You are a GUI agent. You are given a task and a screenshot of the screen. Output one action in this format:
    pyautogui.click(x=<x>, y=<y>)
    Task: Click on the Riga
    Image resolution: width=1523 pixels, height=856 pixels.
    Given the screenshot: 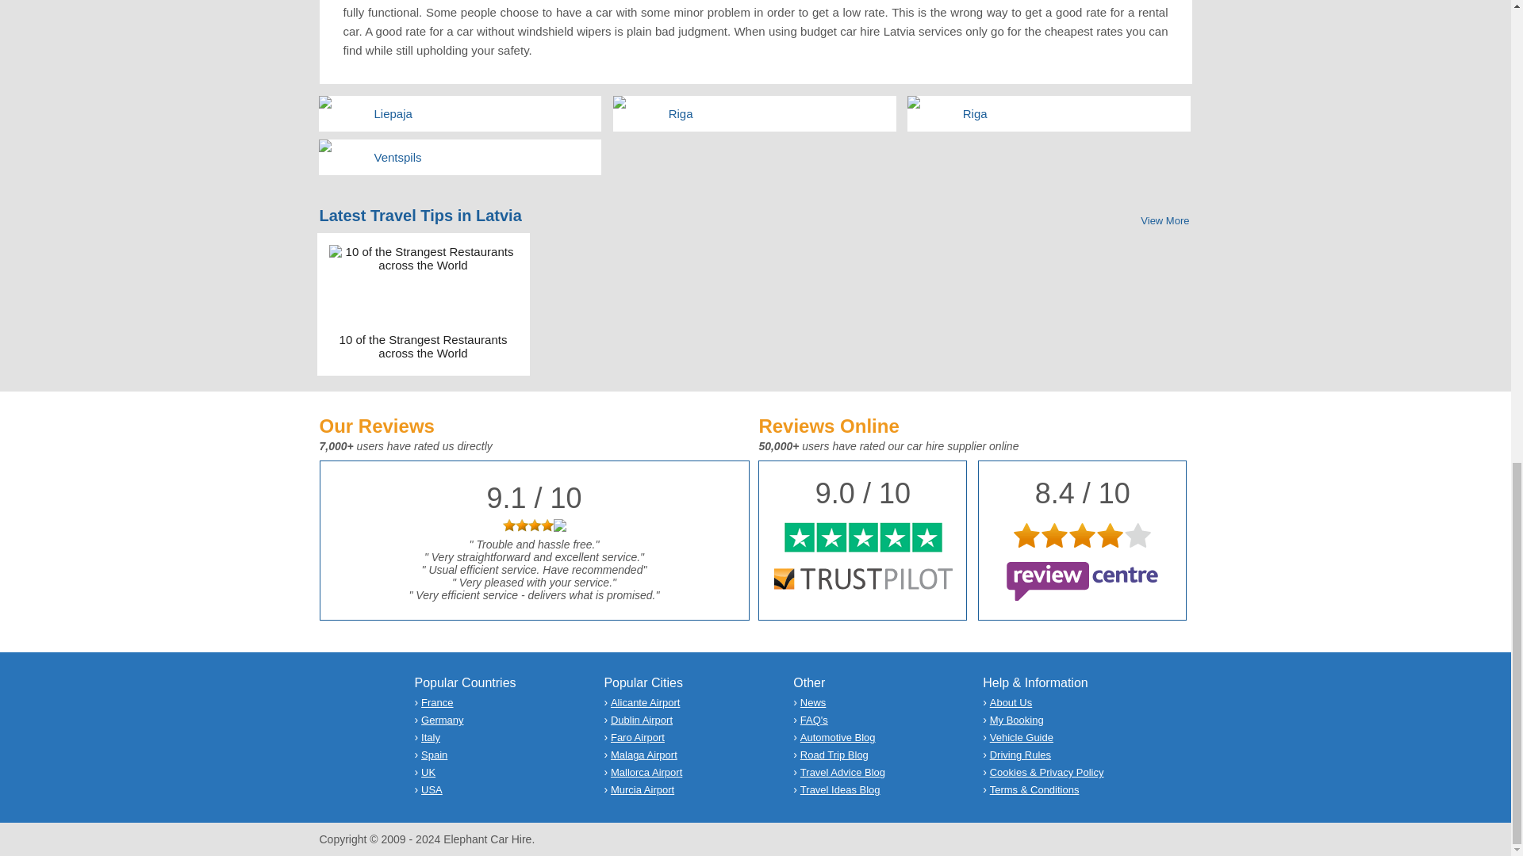 What is the action you would take?
    pyautogui.click(x=1072, y=113)
    